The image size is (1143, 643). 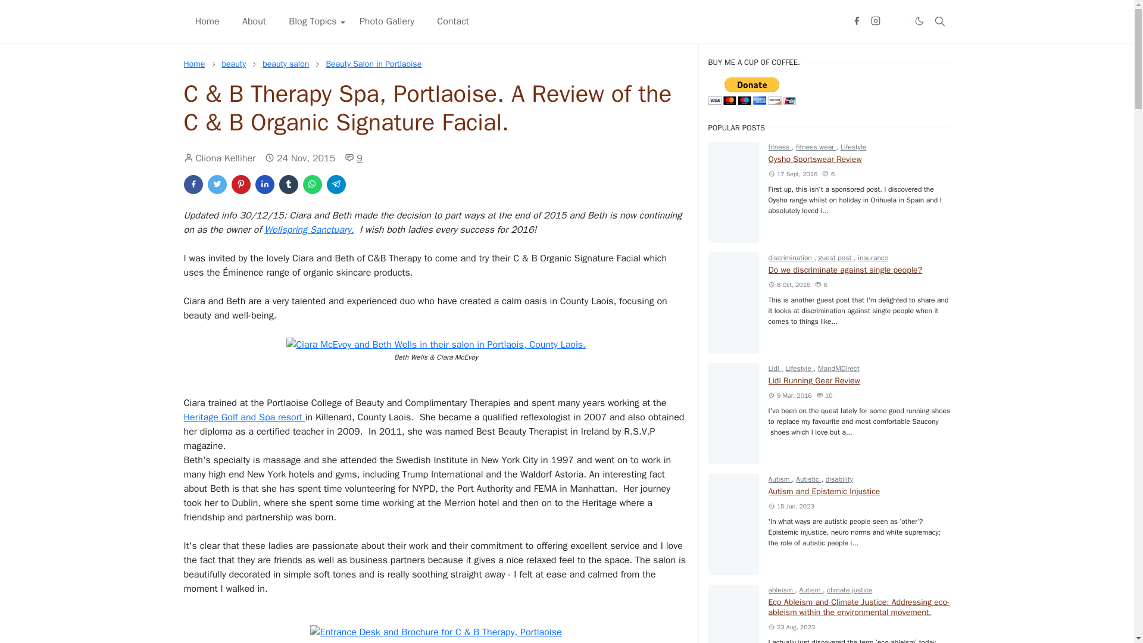 I want to click on Linkedin Share, so click(x=264, y=185).